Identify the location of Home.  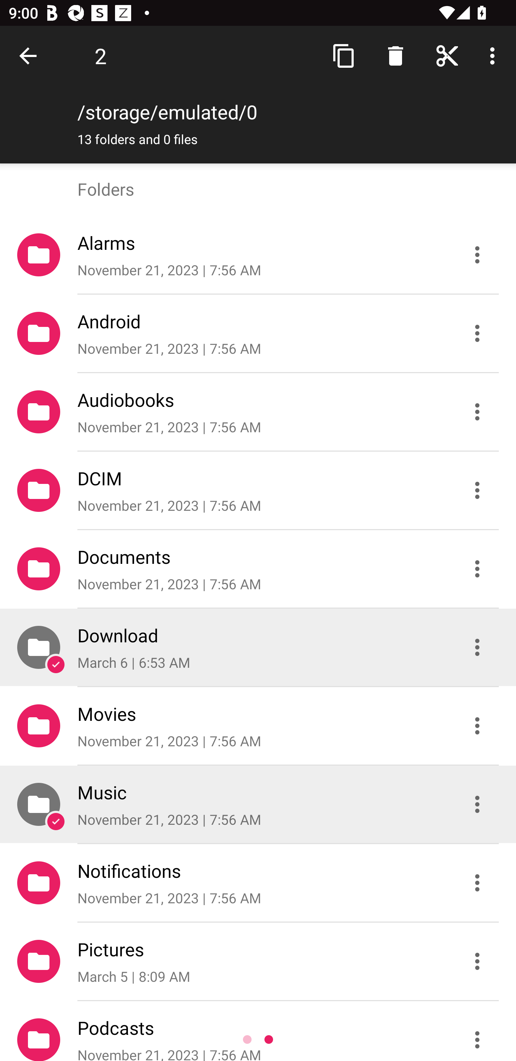
(447, 55).